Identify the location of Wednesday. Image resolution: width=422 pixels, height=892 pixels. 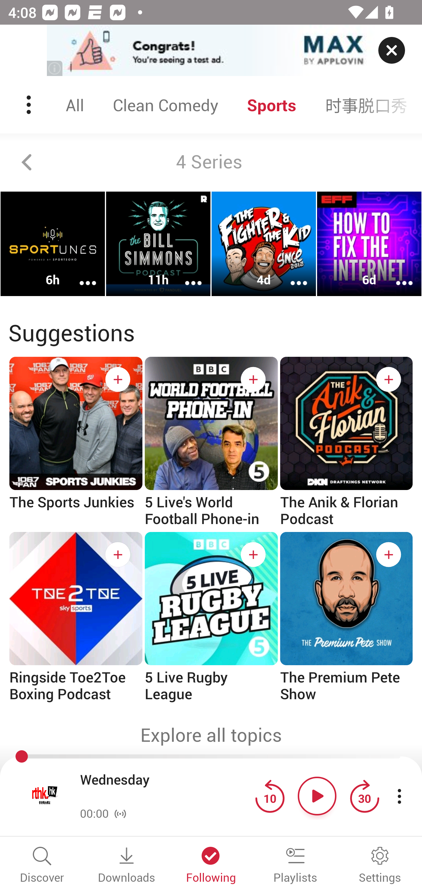
(165, 788).